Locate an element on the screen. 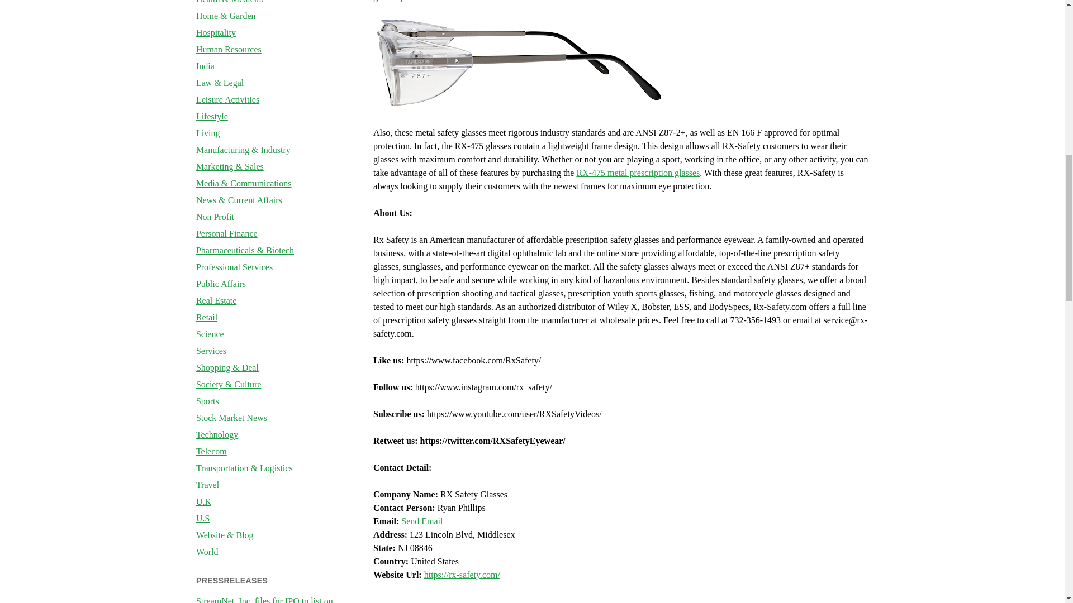  Living is located at coordinates (208, 133).